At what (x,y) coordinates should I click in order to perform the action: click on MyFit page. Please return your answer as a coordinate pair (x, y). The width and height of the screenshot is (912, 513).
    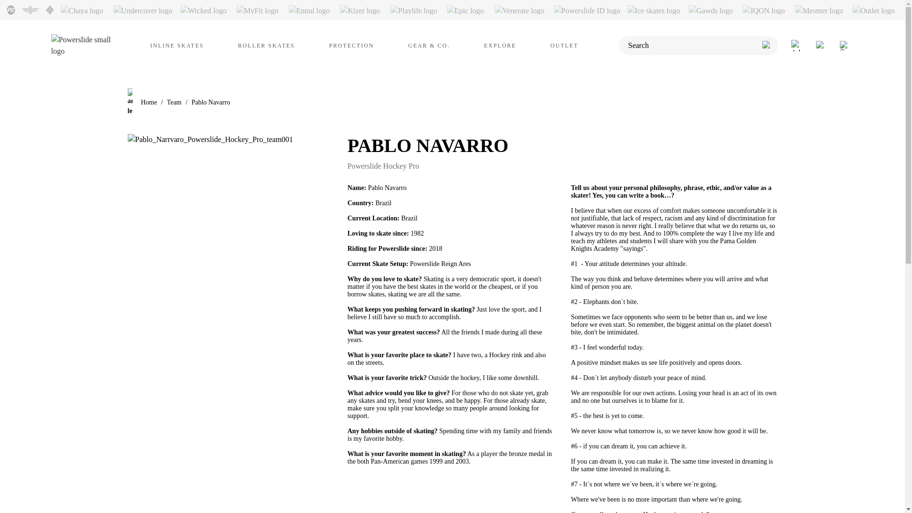
    Looking at the image, I should click on (262, 10).